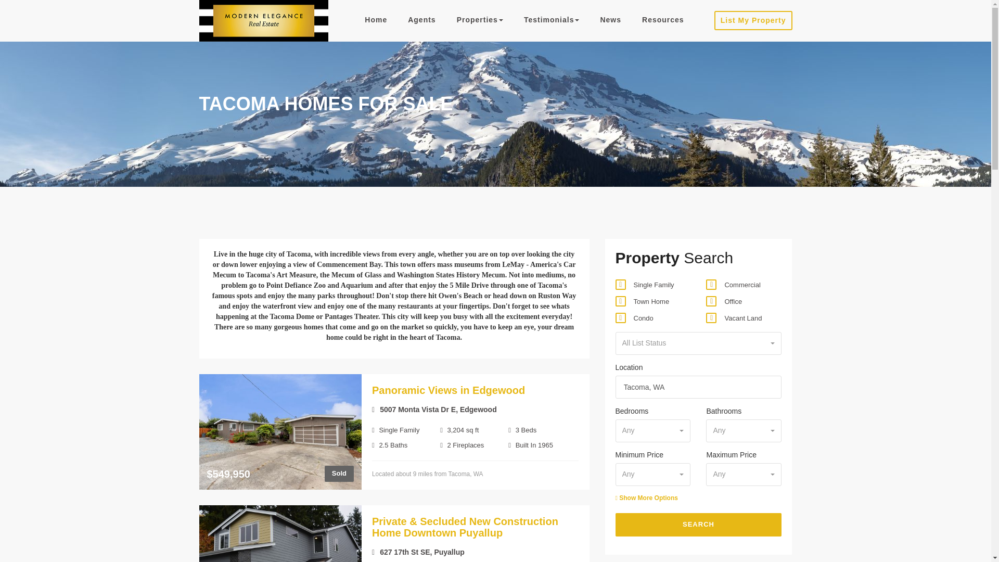  Describe the element at coordinates (698, 343) in the screenshot. I see `All List Status` at that location.